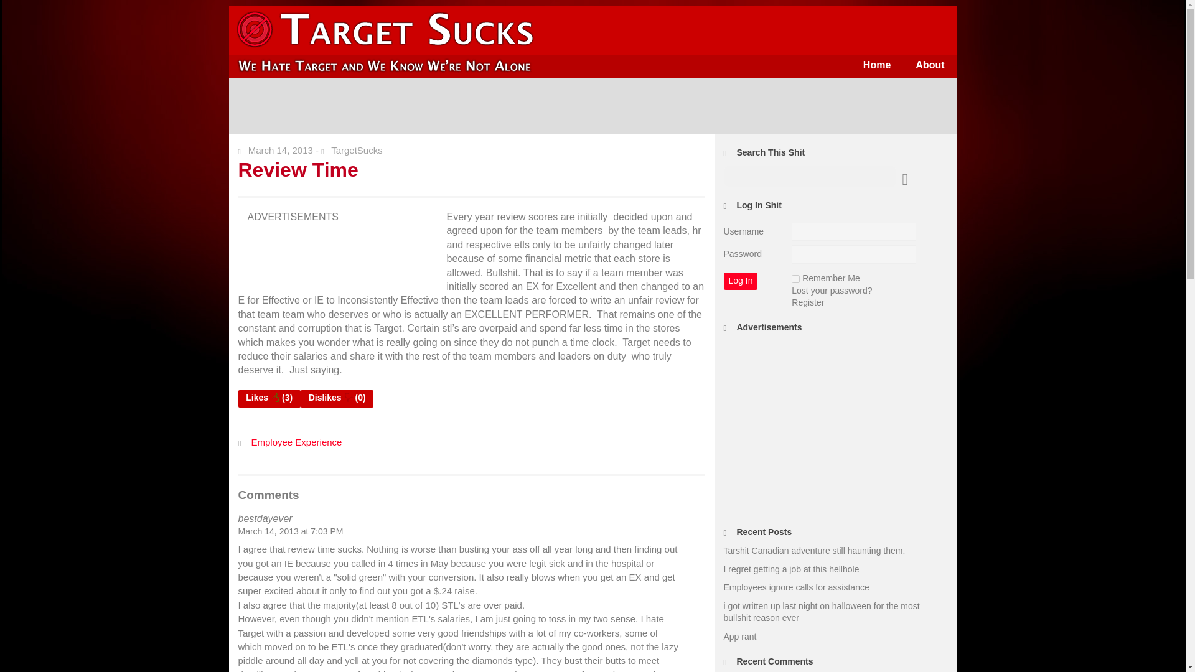 The image size is (1195, 672). Describe the element at coordinates (19, 9) in the screenshot. I see `Search` at that location.